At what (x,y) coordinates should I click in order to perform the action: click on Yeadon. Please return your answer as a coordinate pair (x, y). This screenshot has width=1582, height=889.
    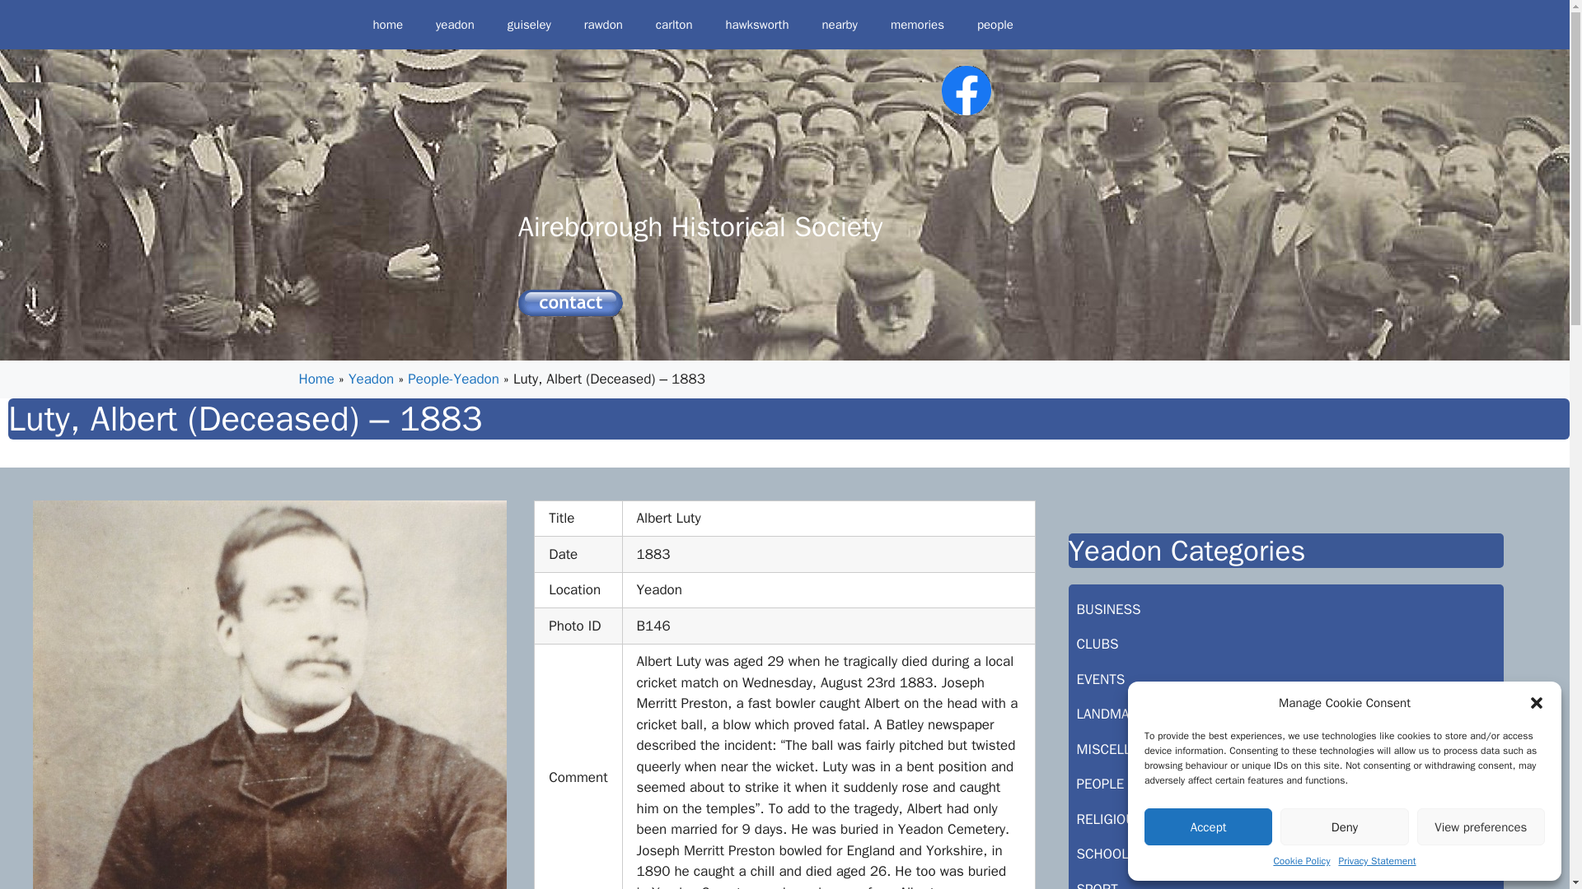
    Looking at the image, I should click on (371, 379).